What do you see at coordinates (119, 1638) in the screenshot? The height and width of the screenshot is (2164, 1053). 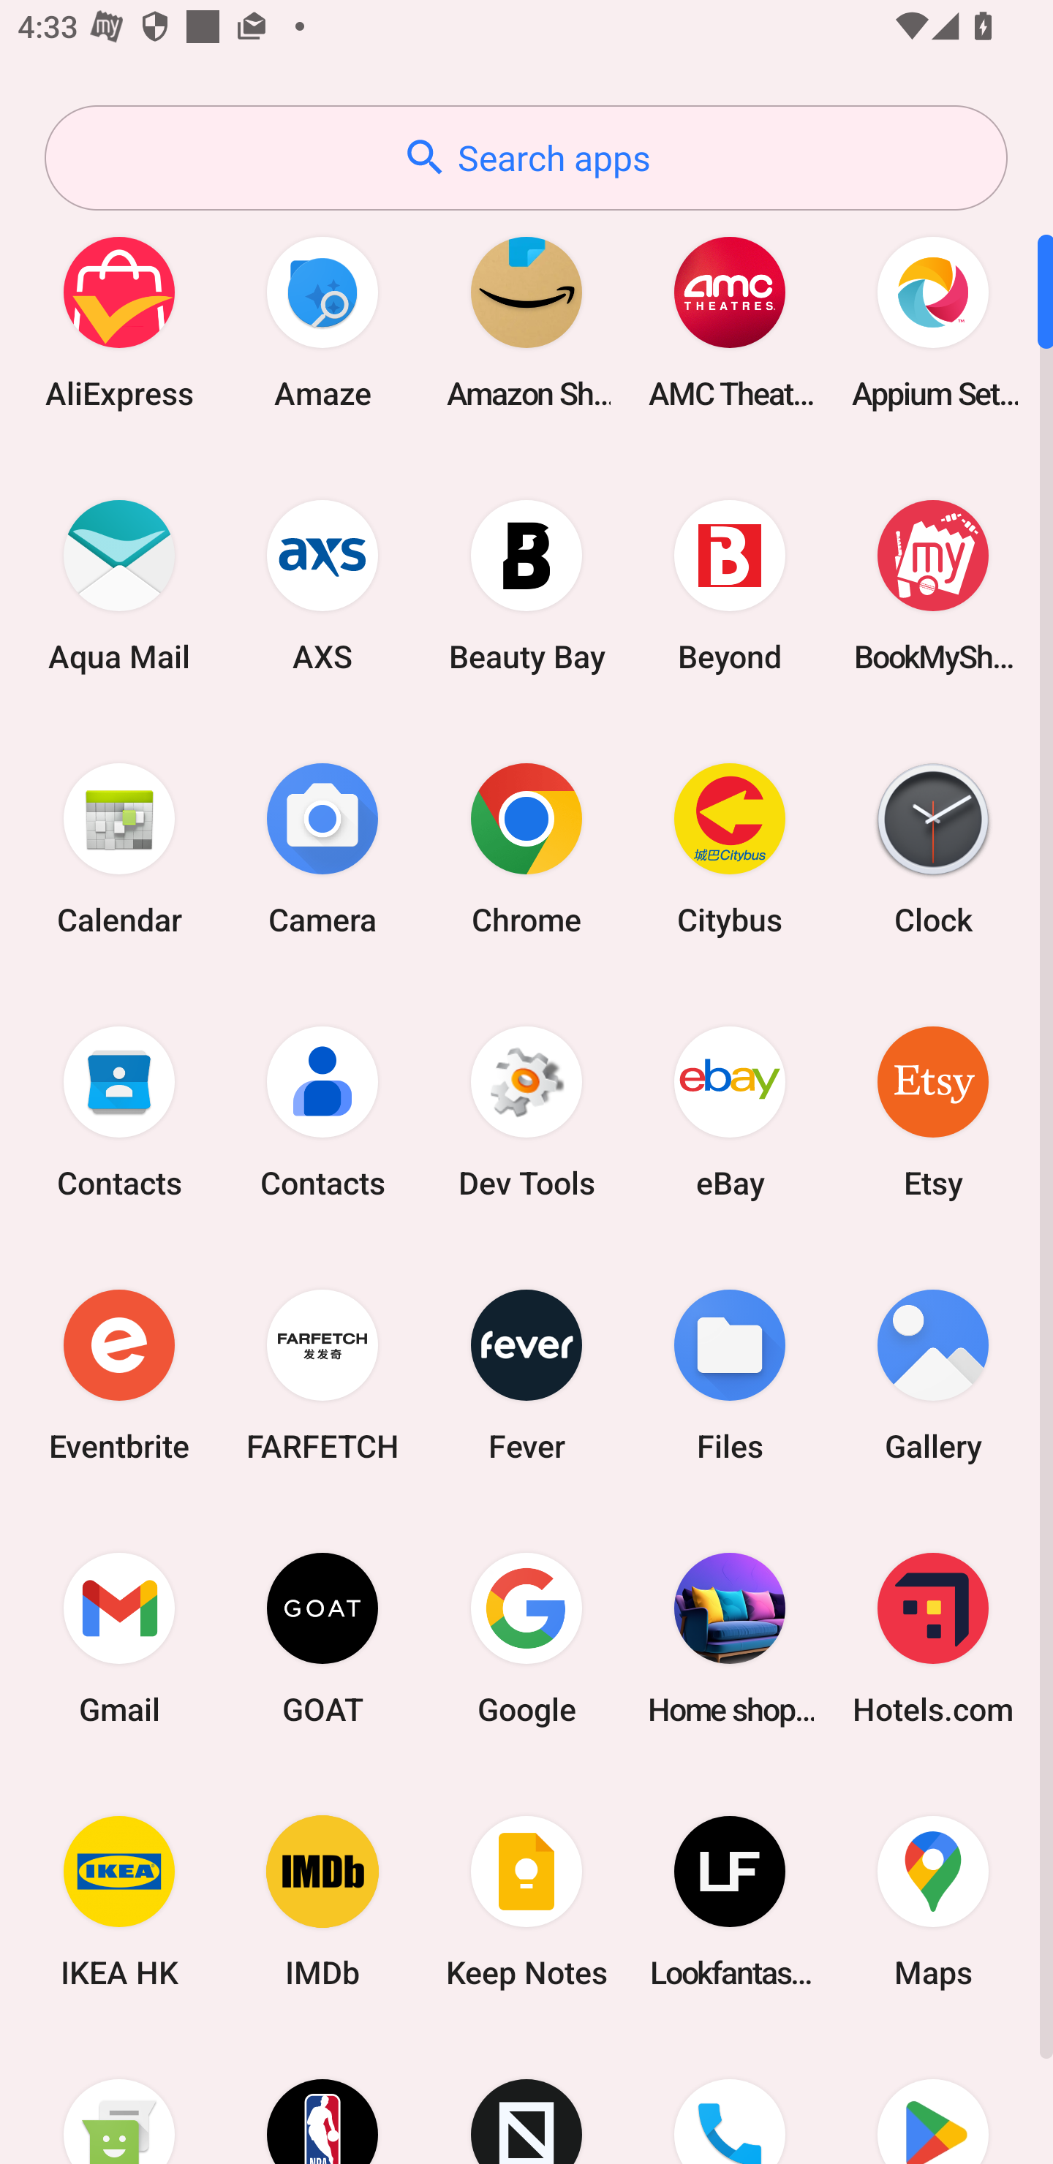 I see `Gmail` at bounding box center [119, 1638].